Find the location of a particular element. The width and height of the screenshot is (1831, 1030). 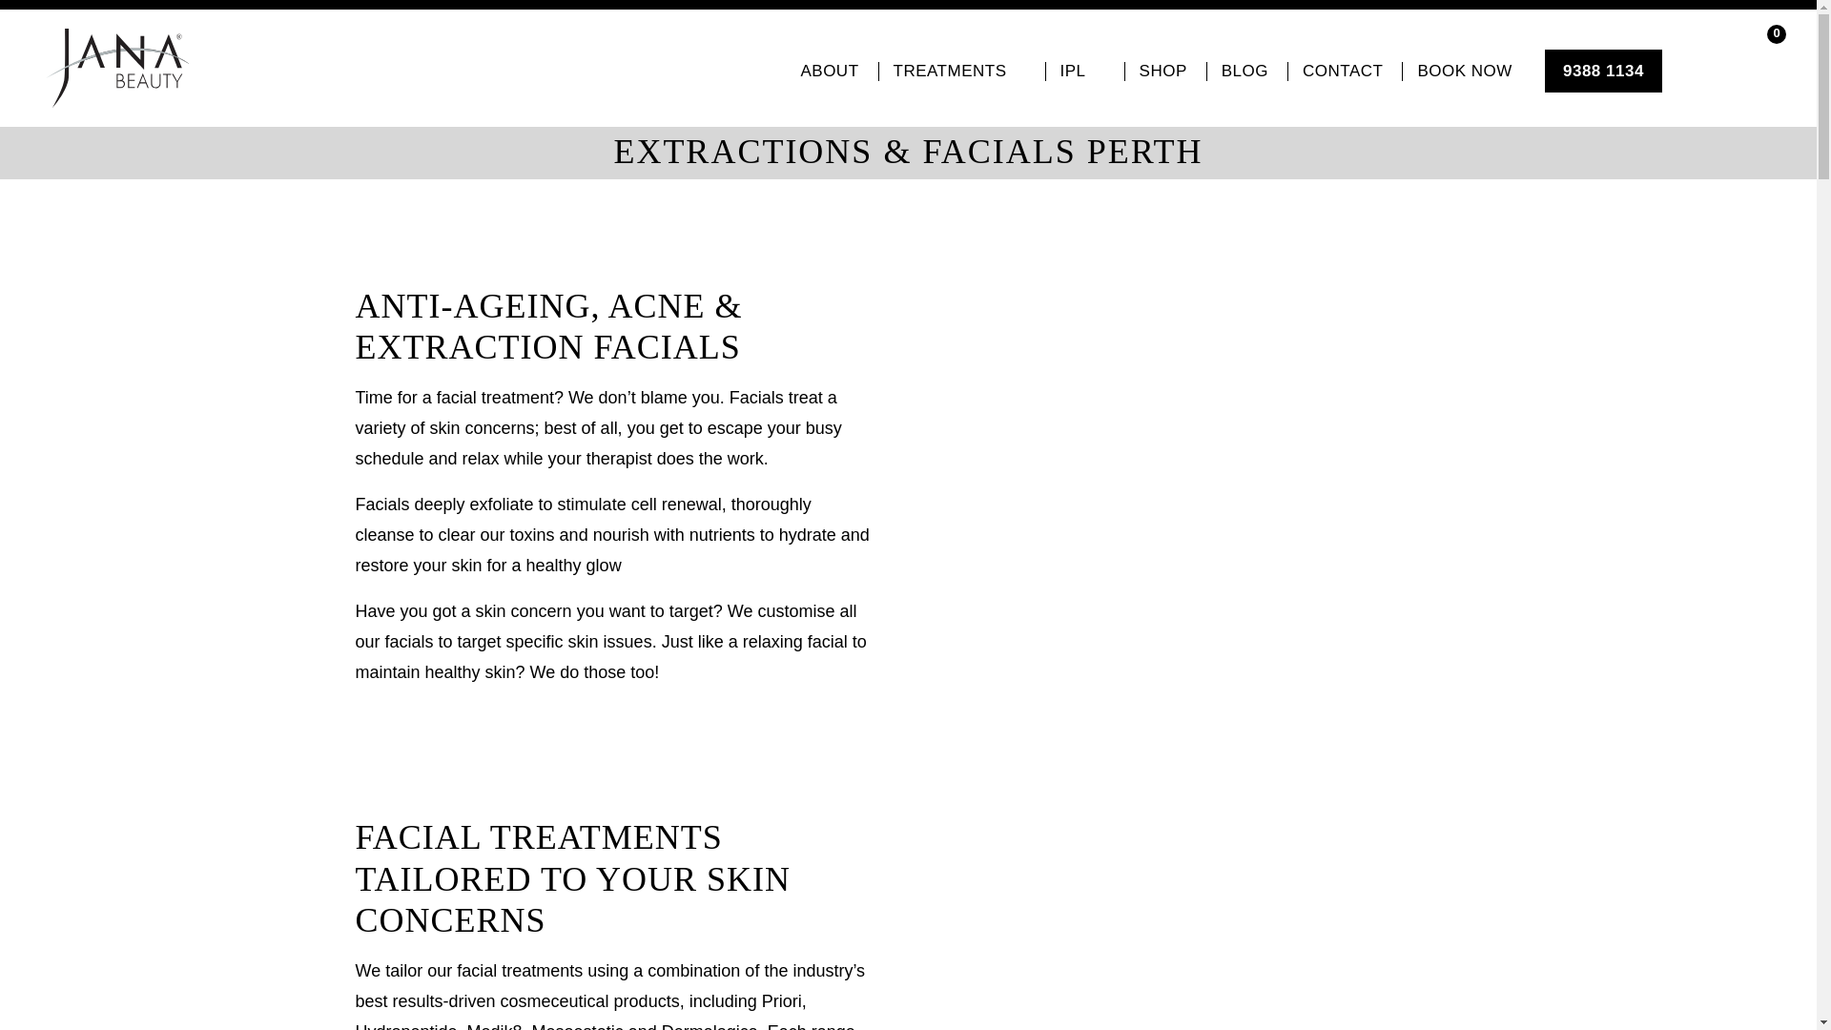

SHOP is located at coordinates (1162, 71).